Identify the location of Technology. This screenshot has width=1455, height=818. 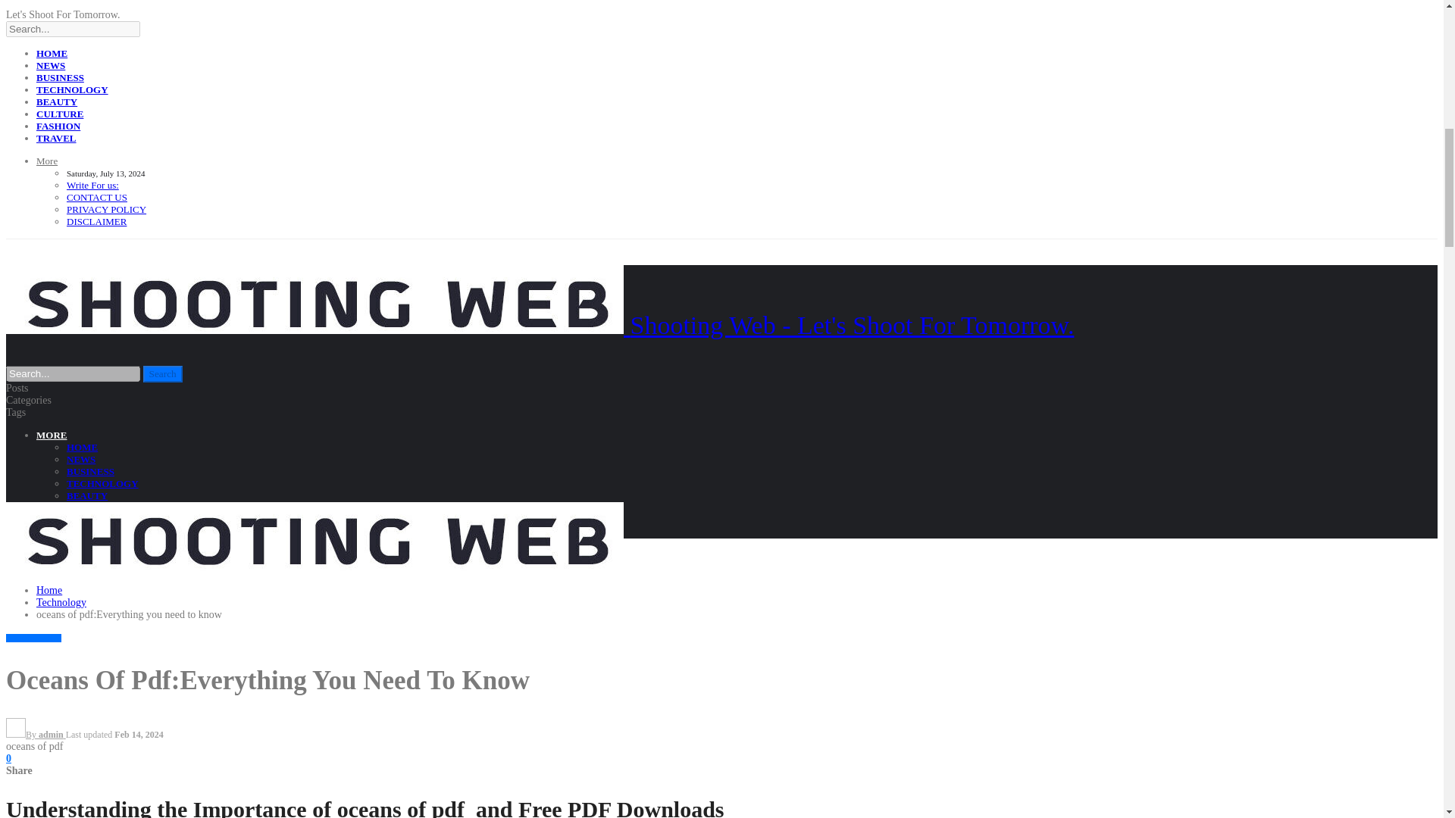
(61, 603).